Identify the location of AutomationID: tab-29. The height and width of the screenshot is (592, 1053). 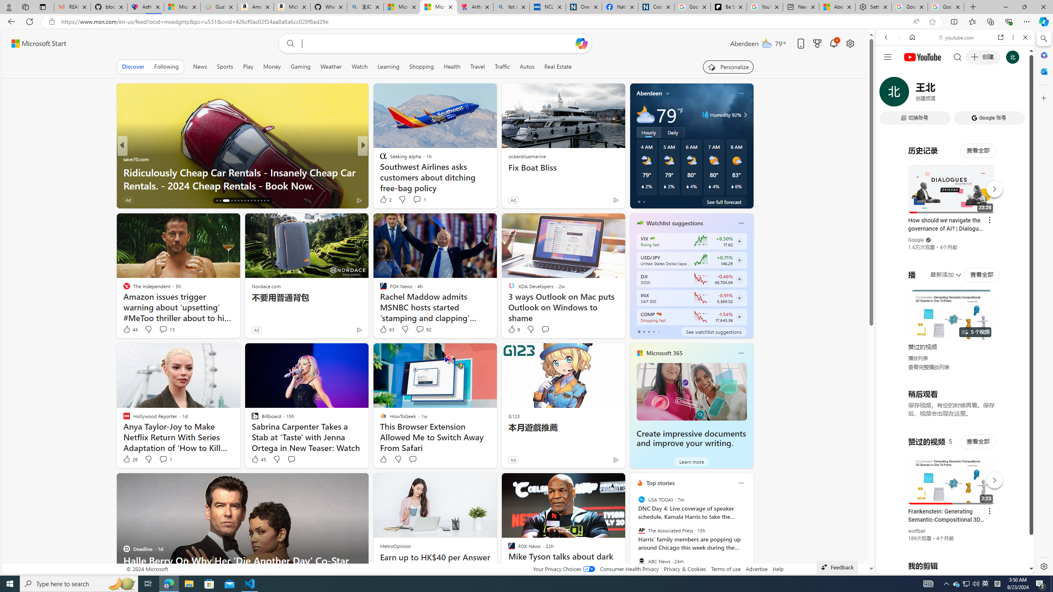
(265, 201).